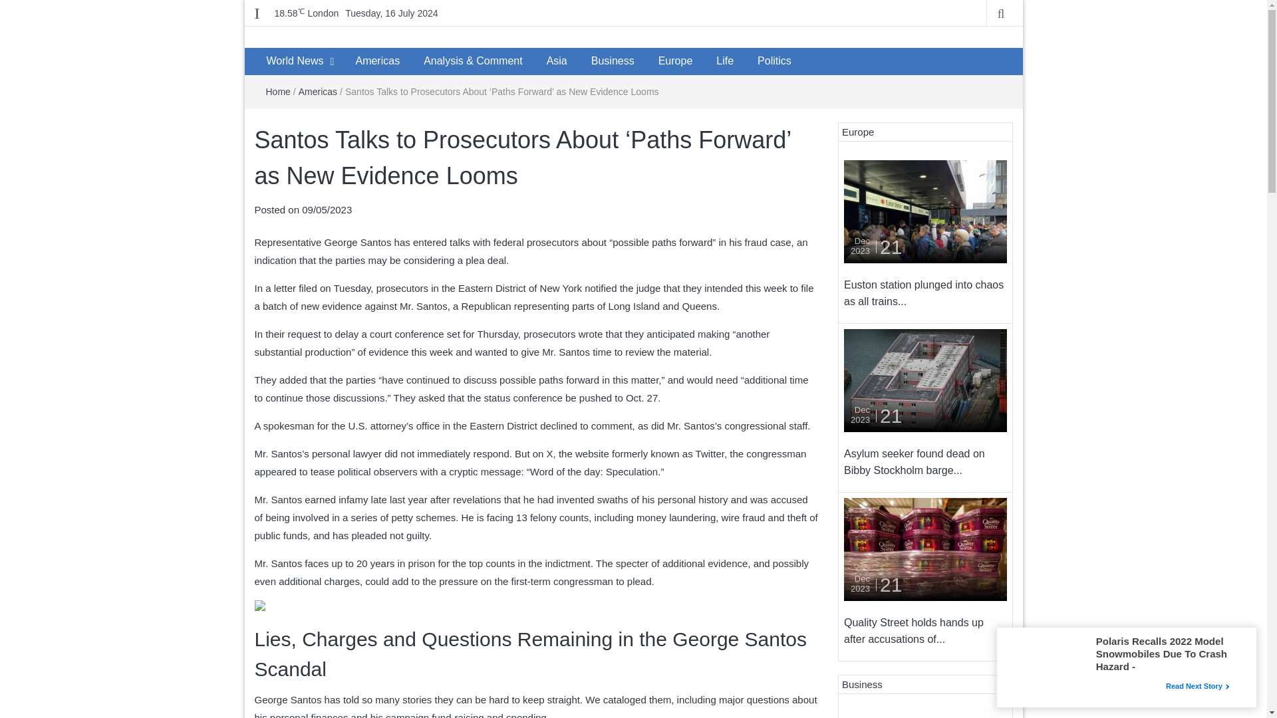 The height and width of the screenshot is (718, 1277). I want to click on Europe, so click(675, 61).